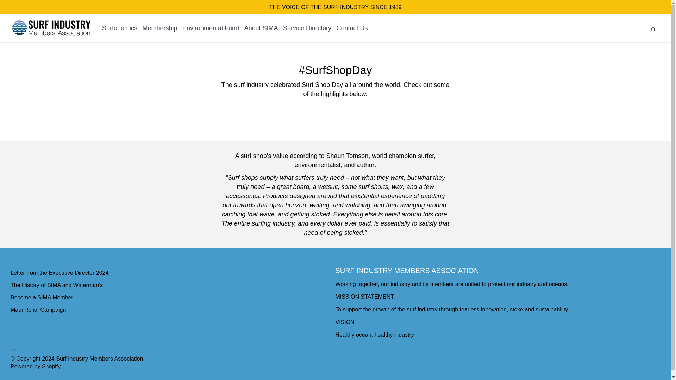 The image size is (676, 380). I want to click on Service Directory, so click(307, 28).